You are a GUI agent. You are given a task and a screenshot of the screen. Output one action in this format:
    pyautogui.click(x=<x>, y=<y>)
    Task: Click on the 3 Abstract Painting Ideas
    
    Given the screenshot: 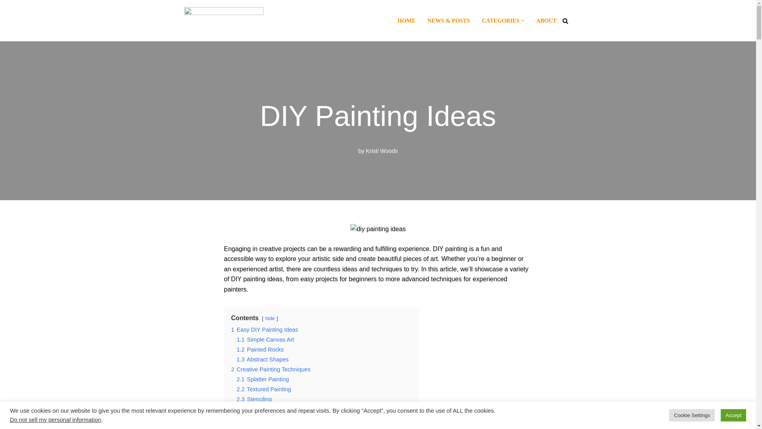 What is the action you would take?
    pyautogui.click(x=263, y=409)
    